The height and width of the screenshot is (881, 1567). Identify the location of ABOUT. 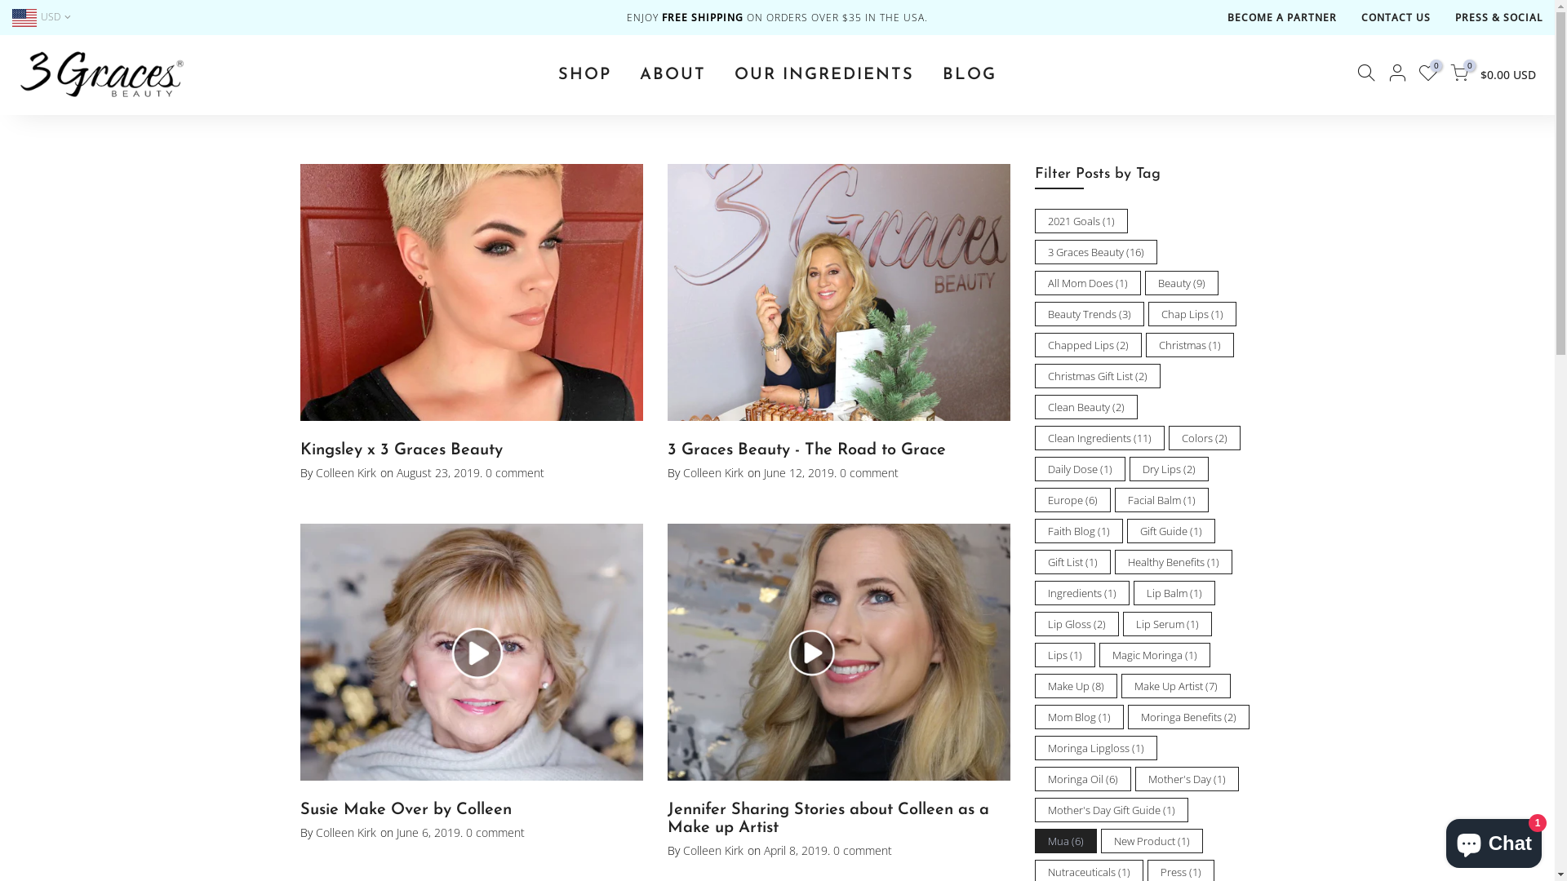
(673, 75).